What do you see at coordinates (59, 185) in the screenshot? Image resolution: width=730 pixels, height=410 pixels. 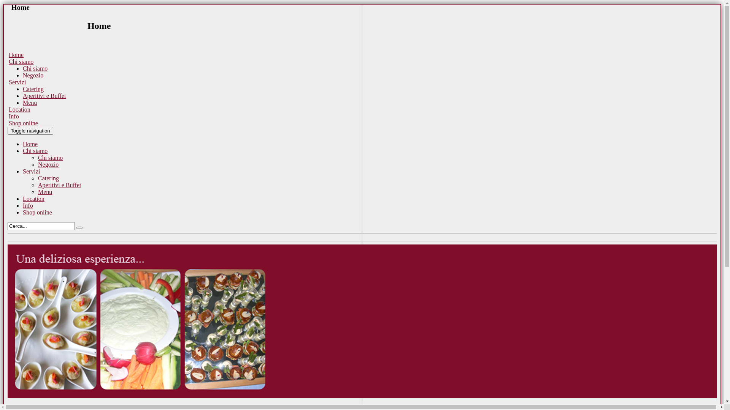 I see `Aperitivi e Buffet` at bounding box center [59, 185].